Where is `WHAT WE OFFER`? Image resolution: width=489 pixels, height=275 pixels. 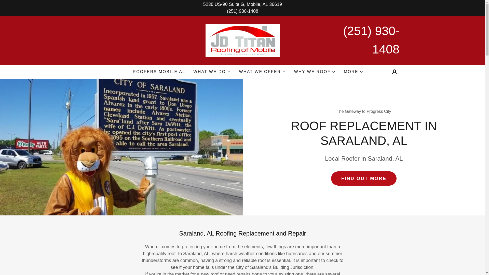 WHAT WE OFFER is located at coordinates (262, 72).